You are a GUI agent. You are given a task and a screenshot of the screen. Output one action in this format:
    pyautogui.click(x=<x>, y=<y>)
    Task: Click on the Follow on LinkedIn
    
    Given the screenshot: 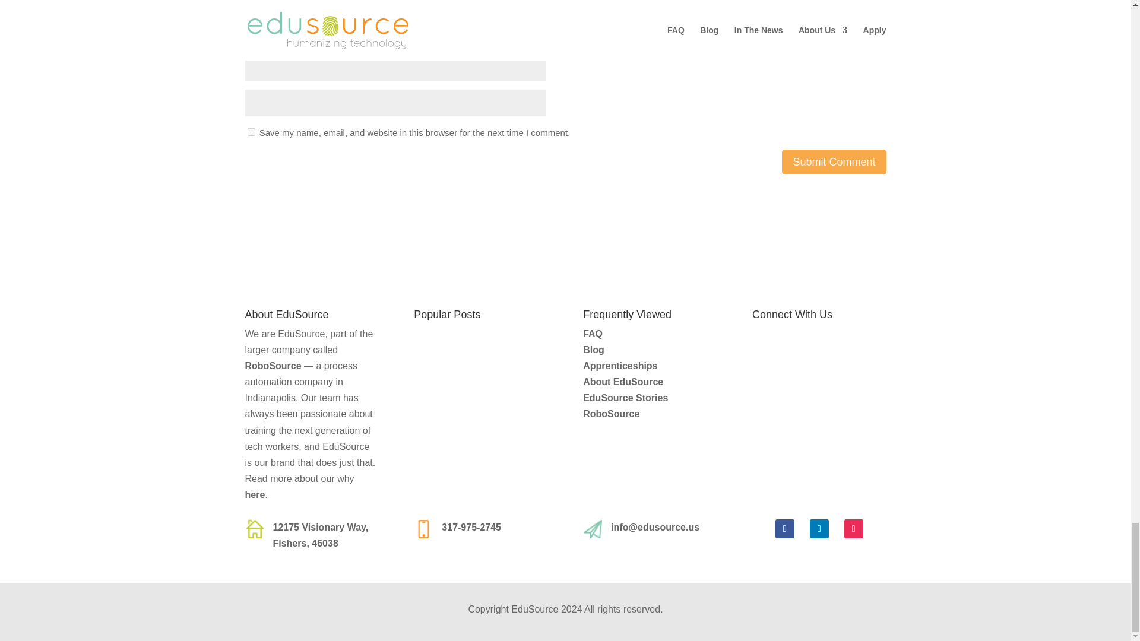 What is the action you would take?
    pyautogui.click(x=819, y=528)
    